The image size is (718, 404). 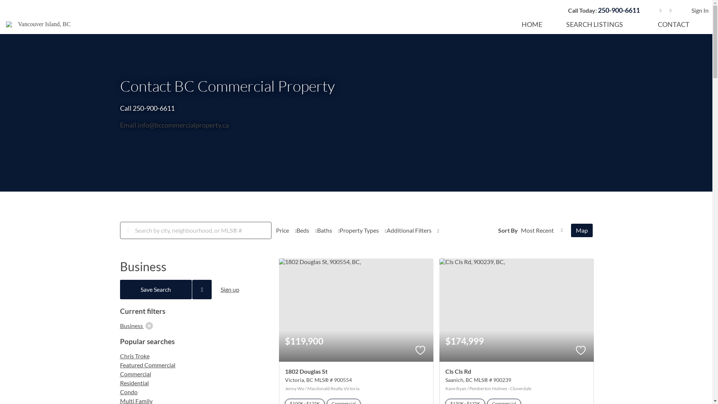 What do you see at coordinates (700, 10) in the screenshot?
I see `Sign In` at bounding box center [700, 10].